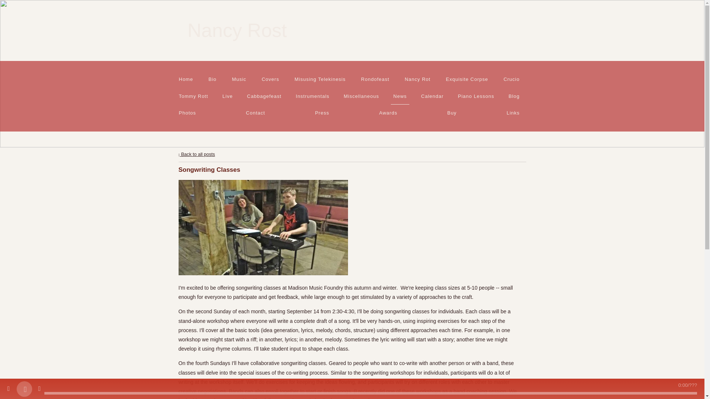  Describe the element at coordinates (239, 79) in the screenshot. I see `Music` at that location.